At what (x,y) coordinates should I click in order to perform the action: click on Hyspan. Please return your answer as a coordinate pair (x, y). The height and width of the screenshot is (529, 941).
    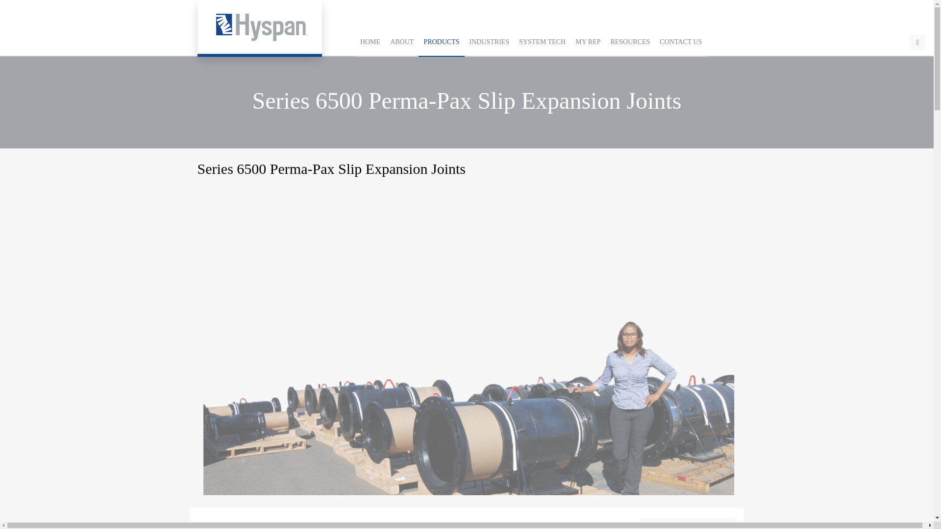
    Looking at the image, I should click on (259, 27).